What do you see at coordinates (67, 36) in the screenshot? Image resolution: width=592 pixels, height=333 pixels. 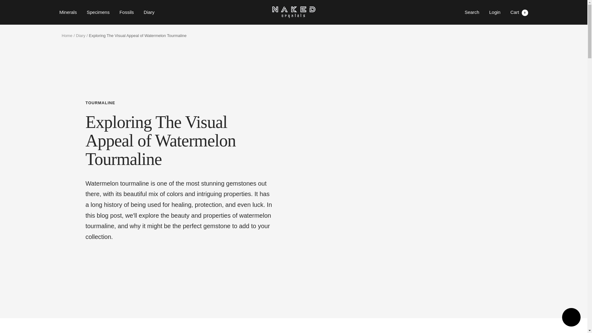 I see `Naked Crystalz` at bounding box center [67, 36].